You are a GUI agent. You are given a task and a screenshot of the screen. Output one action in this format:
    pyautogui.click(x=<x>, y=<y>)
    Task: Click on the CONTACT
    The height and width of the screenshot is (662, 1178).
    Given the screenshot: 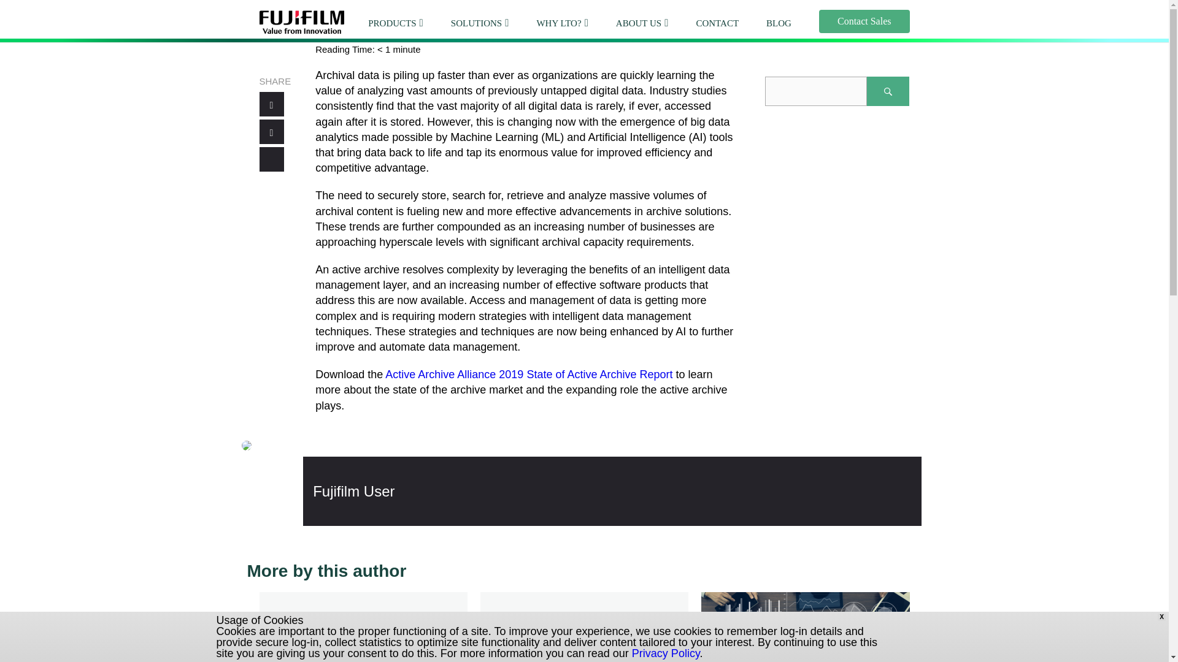 What is the action you would take?
    pyautogui.click(x=717, y=23)
    